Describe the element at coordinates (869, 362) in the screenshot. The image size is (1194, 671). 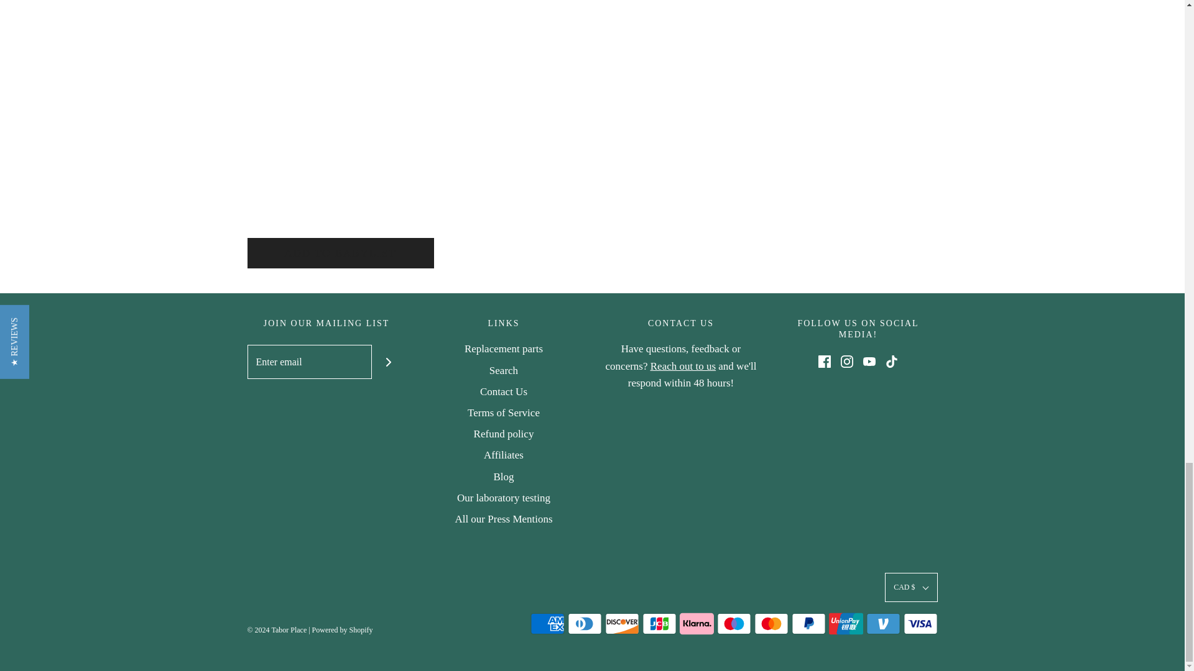
I see `YouTube icon` at that location.